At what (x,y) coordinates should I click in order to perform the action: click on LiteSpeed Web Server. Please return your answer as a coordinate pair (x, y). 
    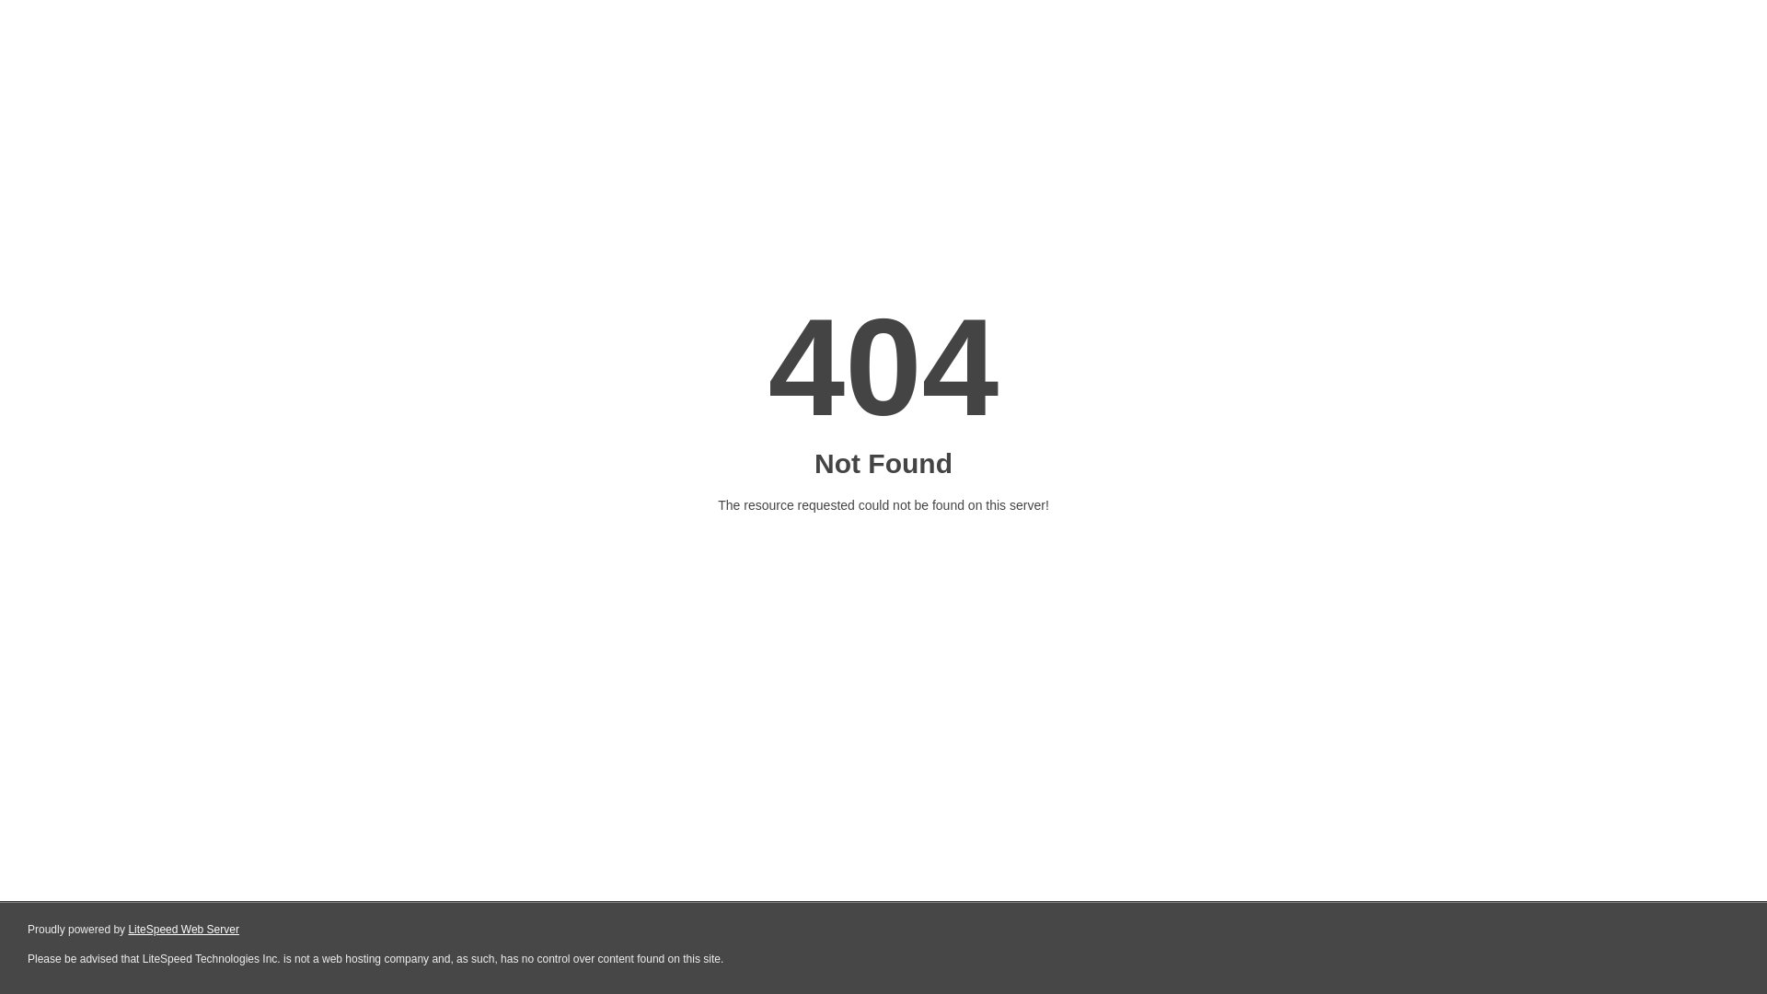
    Looking at the image, I should click on (184, 930).